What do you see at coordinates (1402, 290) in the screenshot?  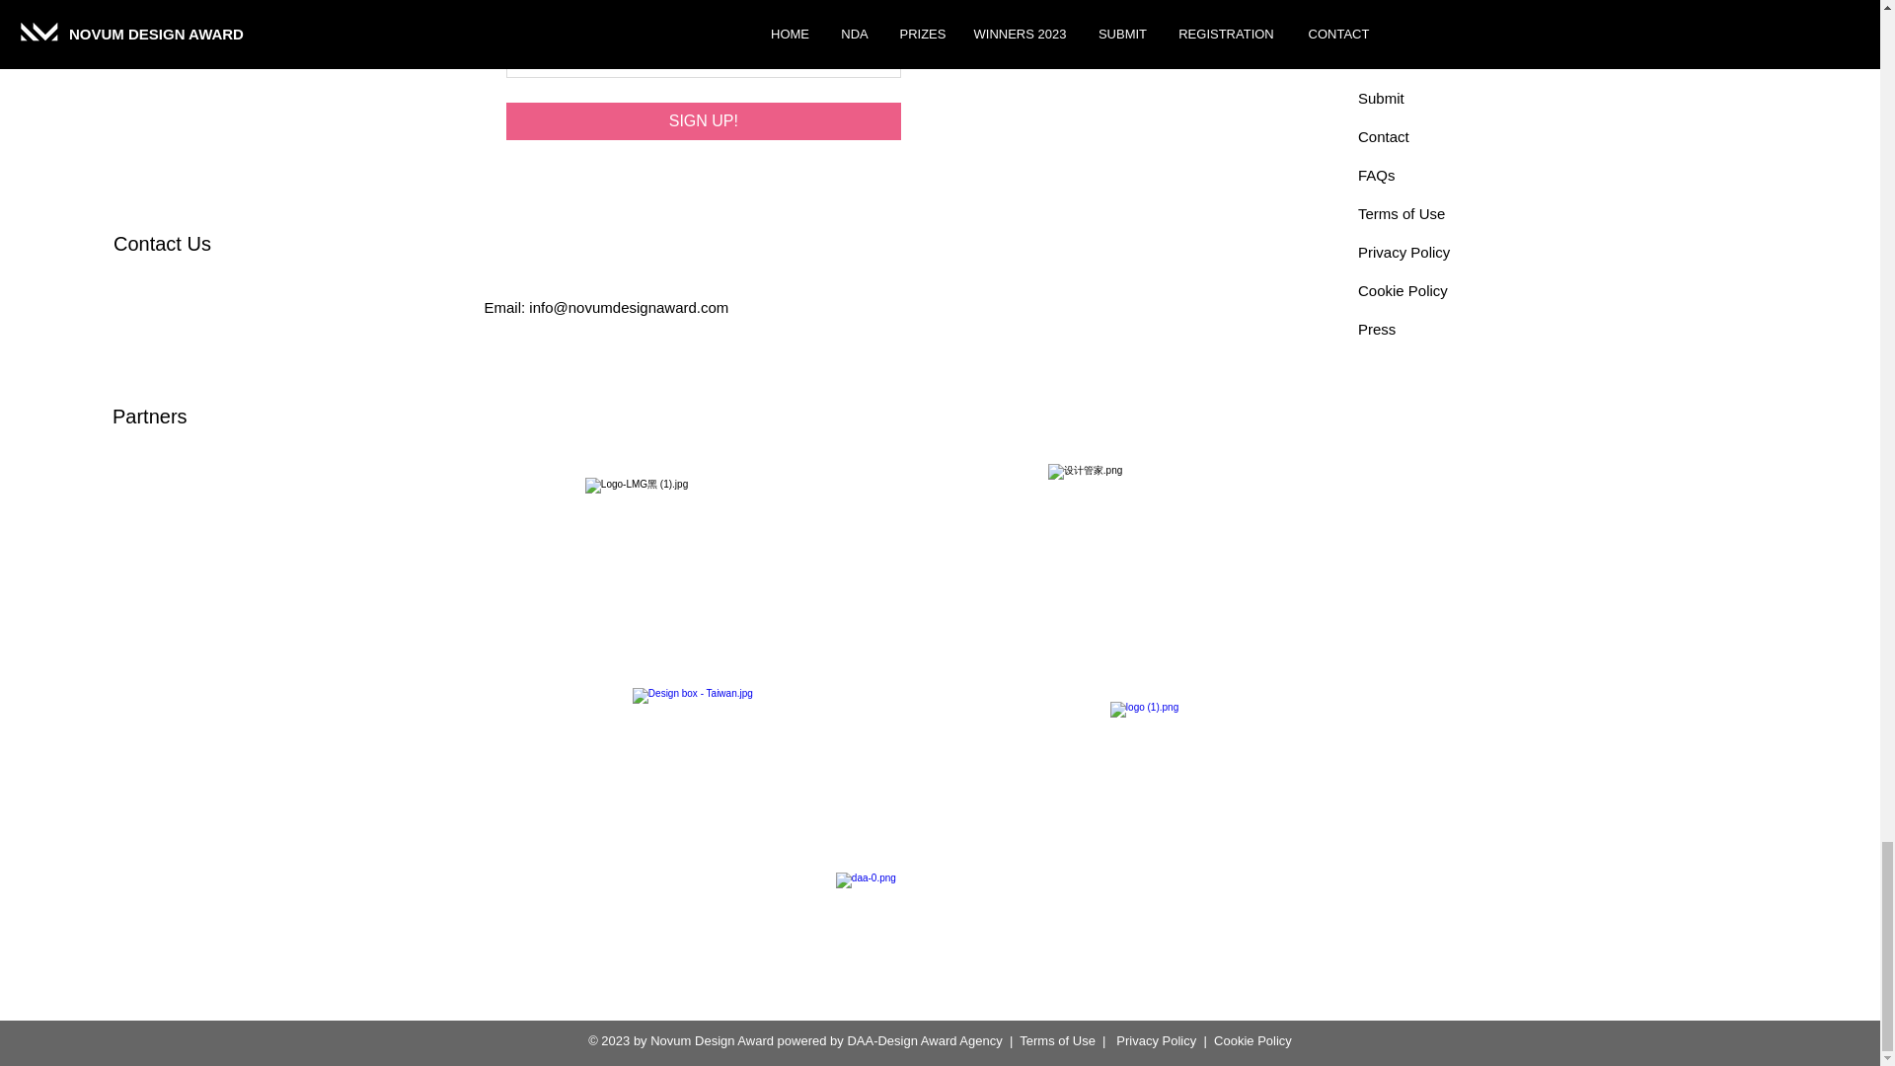 I see `Cookie Policy` at bounding box center [1402, 290].